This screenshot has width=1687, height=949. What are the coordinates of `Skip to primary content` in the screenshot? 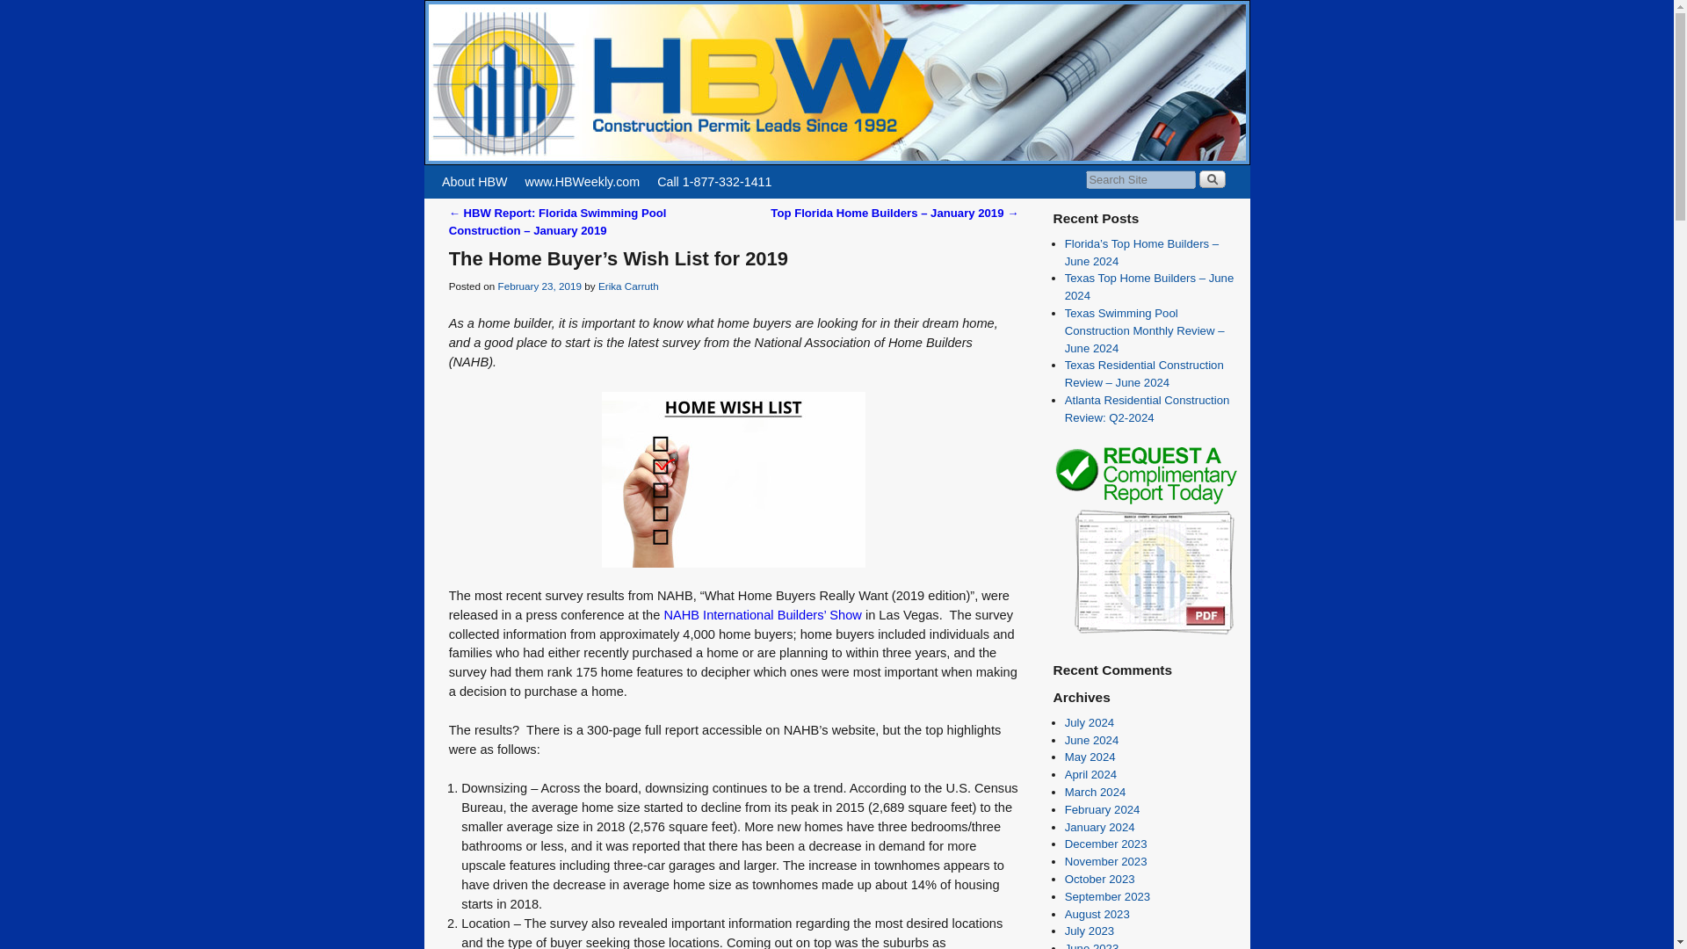 It's located at (473, 172).